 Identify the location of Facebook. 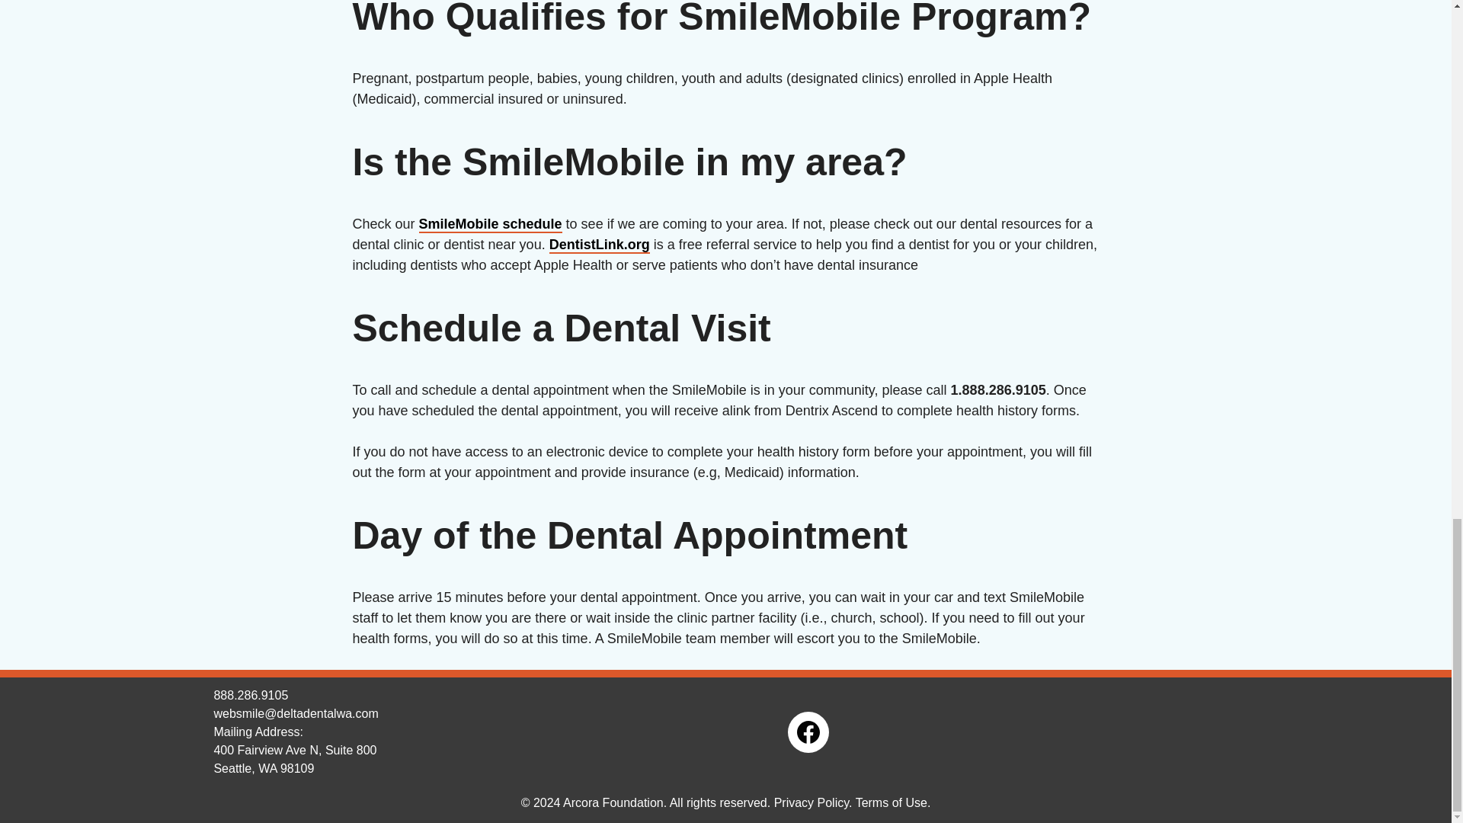
(808, 732).